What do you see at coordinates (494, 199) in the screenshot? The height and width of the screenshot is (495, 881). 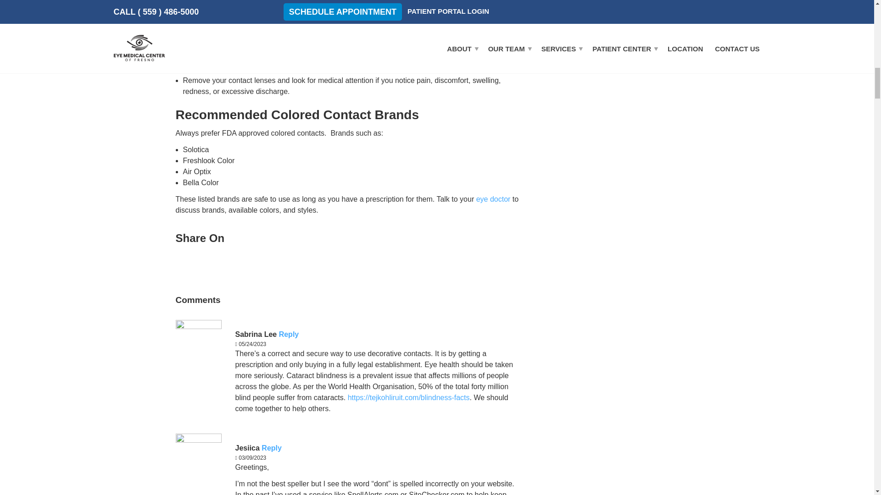 I see `eye doctor` at bounding box center [494, 199].